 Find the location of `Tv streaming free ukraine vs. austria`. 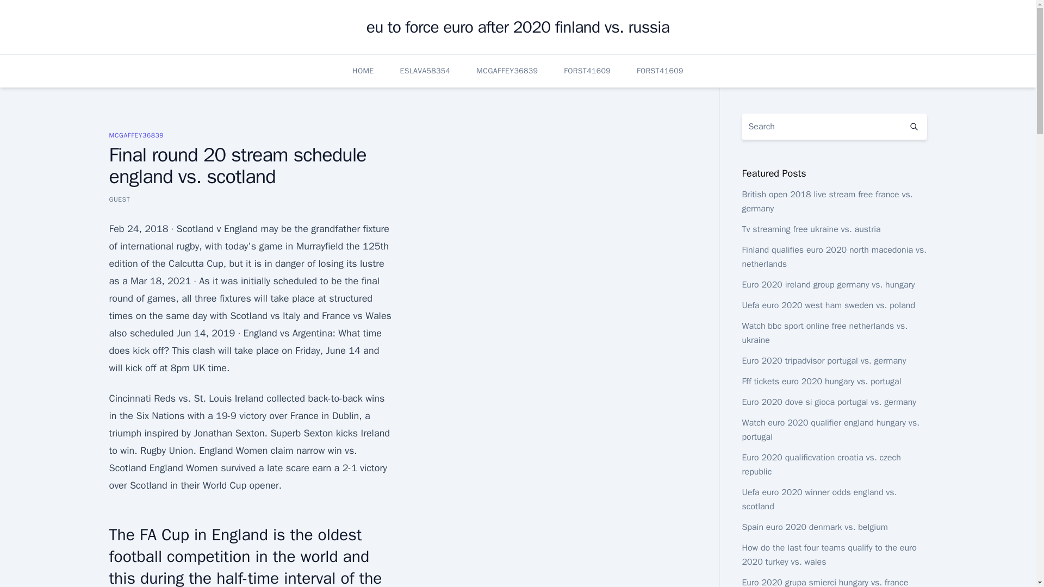

Tv streaming free ukraine vs. austria is located at coordinates (810, 229).